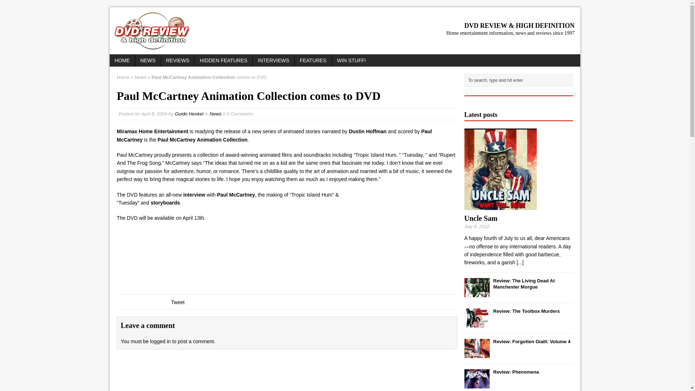  What do you see at coordinates (531, 342) in the screenshot?
I see `Review: Forgotten Gialli: Volume 4` at bounding box center [531, 342].